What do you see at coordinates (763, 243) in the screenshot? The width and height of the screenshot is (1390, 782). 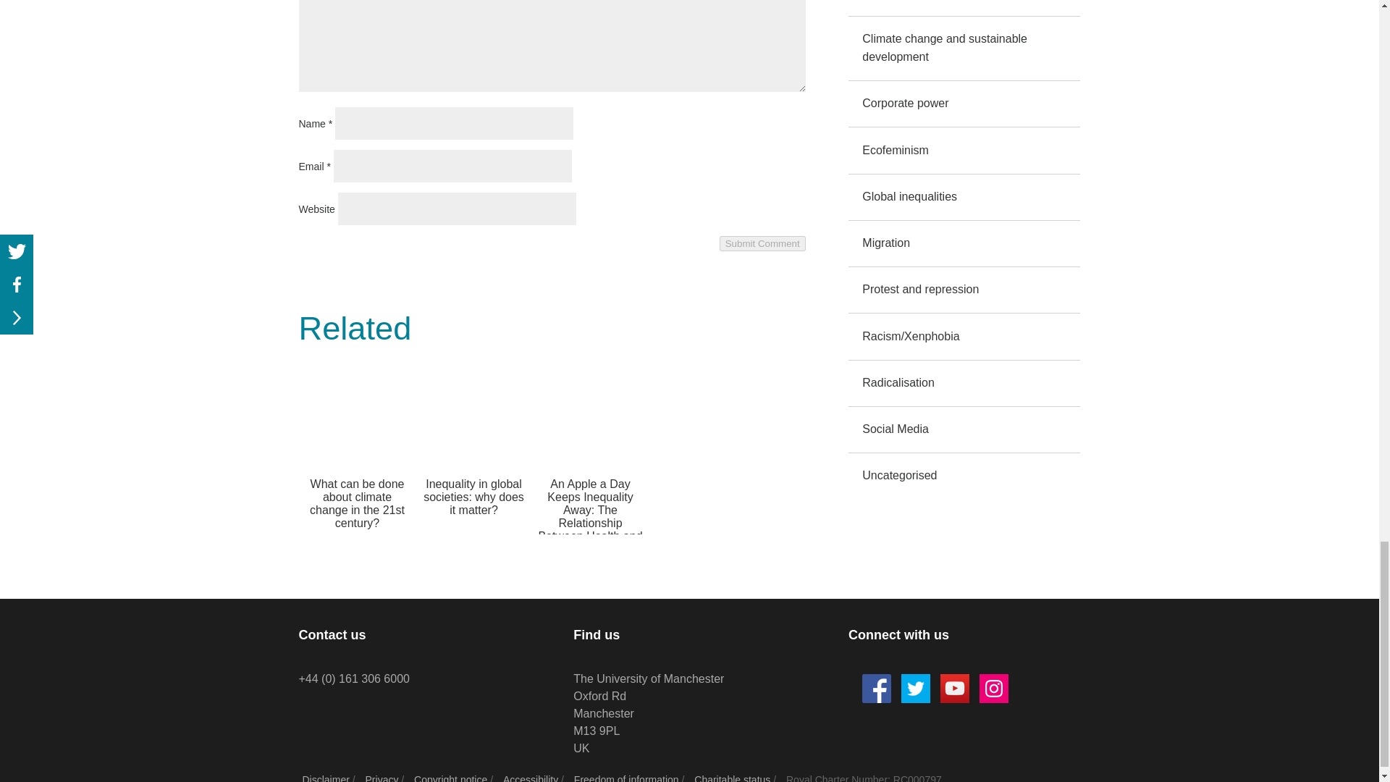 I see `Submit Comment` at bounding box center [763, 243].